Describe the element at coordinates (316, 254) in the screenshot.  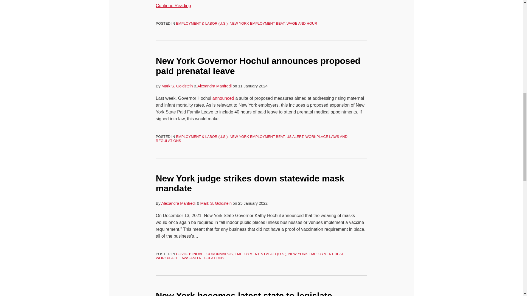
I see `NEW YORK EMPLOYMENT BEAT` at that location.